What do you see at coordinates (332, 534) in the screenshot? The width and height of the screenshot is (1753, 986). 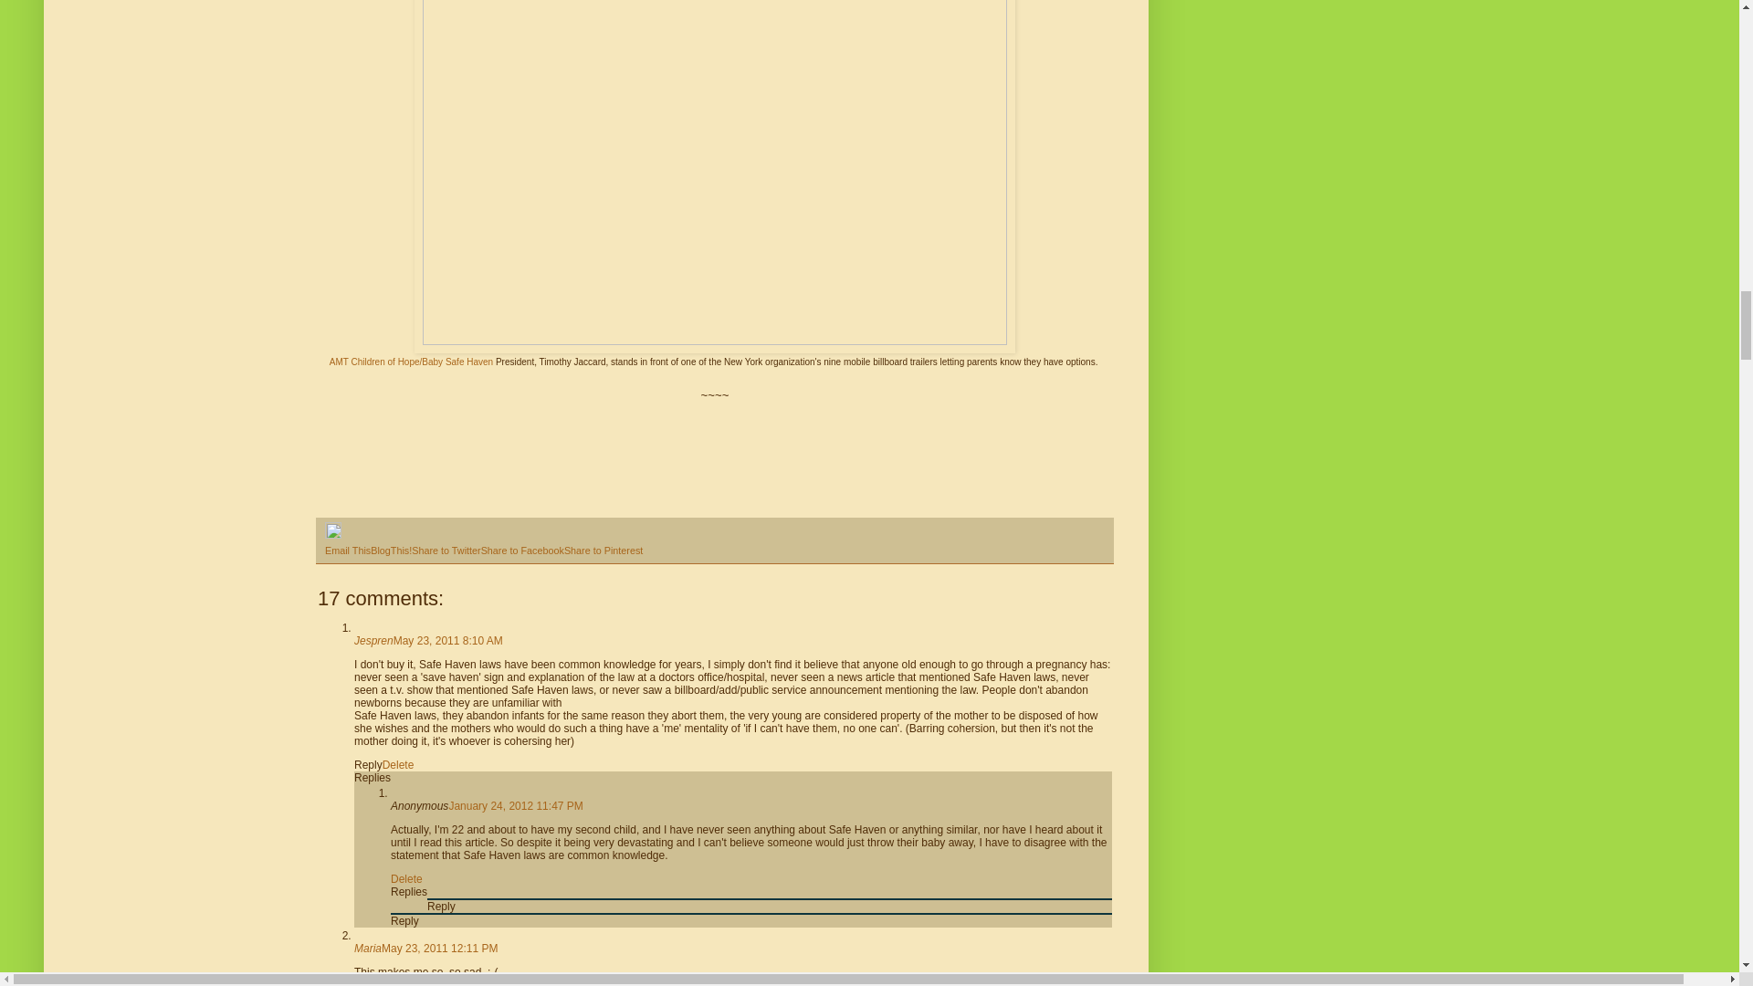 I see `Edit Post` at bounding box center [332, 534].